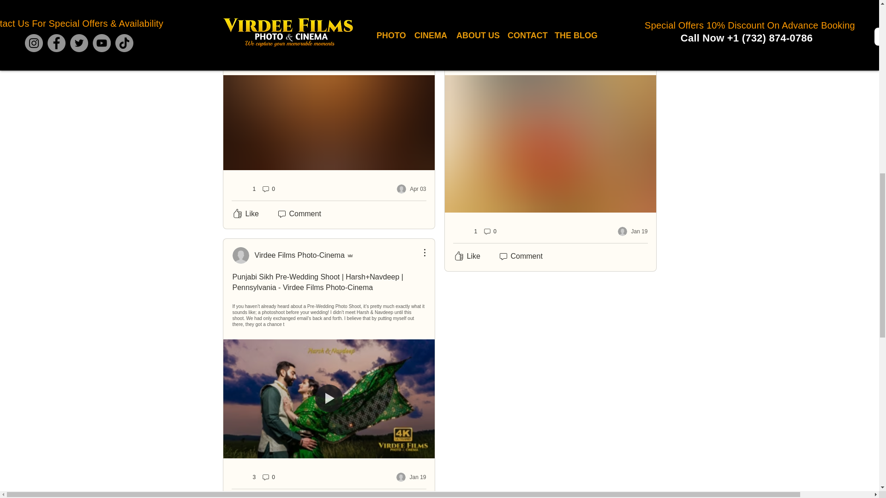  I want to click on 1, so click(245, 189).